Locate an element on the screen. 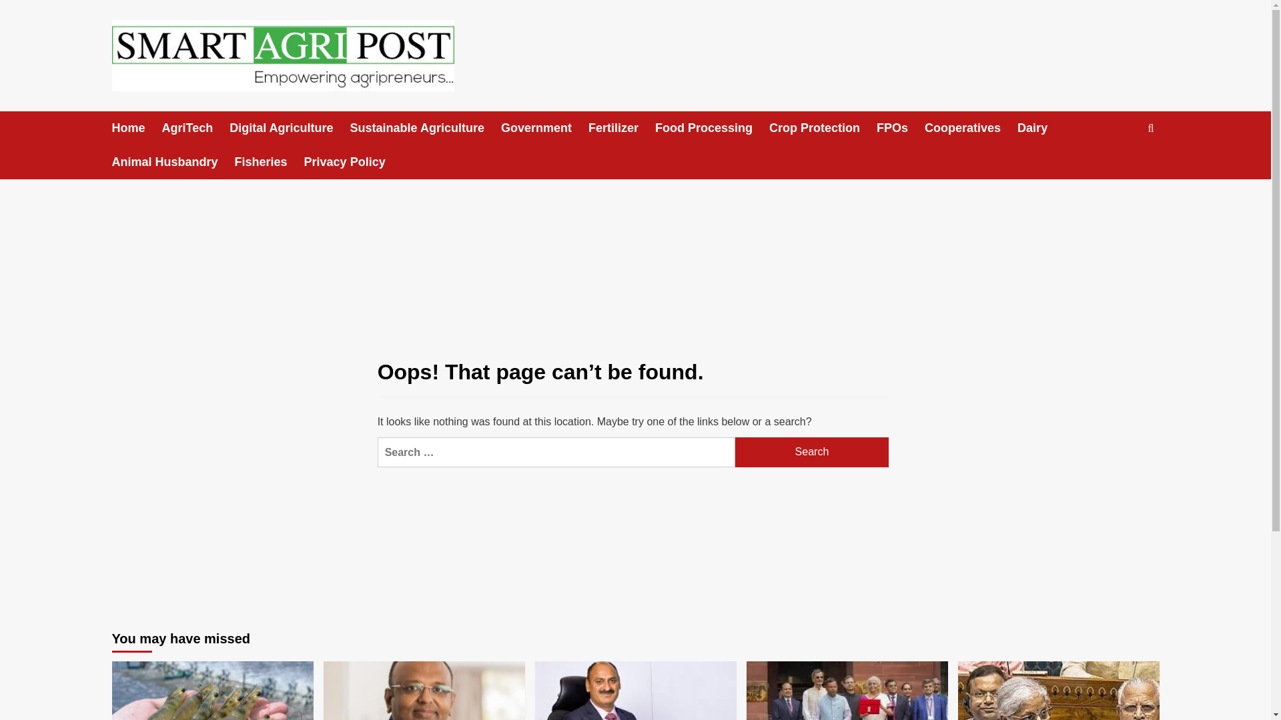 This screenshot has width=1281, height=720. Dairy is located at coordinates (1041, 128).